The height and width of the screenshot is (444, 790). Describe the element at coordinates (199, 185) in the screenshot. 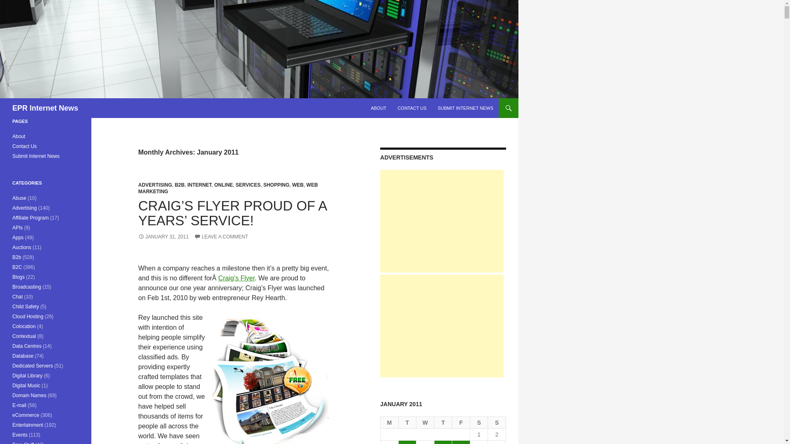

I see `INTERNET` at that location.